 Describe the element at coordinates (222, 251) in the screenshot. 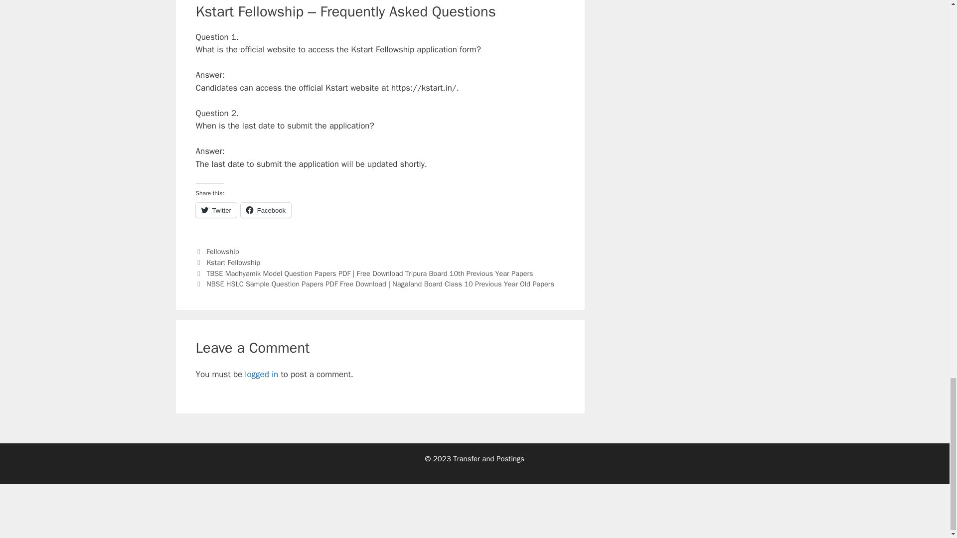

I see `Fellowship` at that location.